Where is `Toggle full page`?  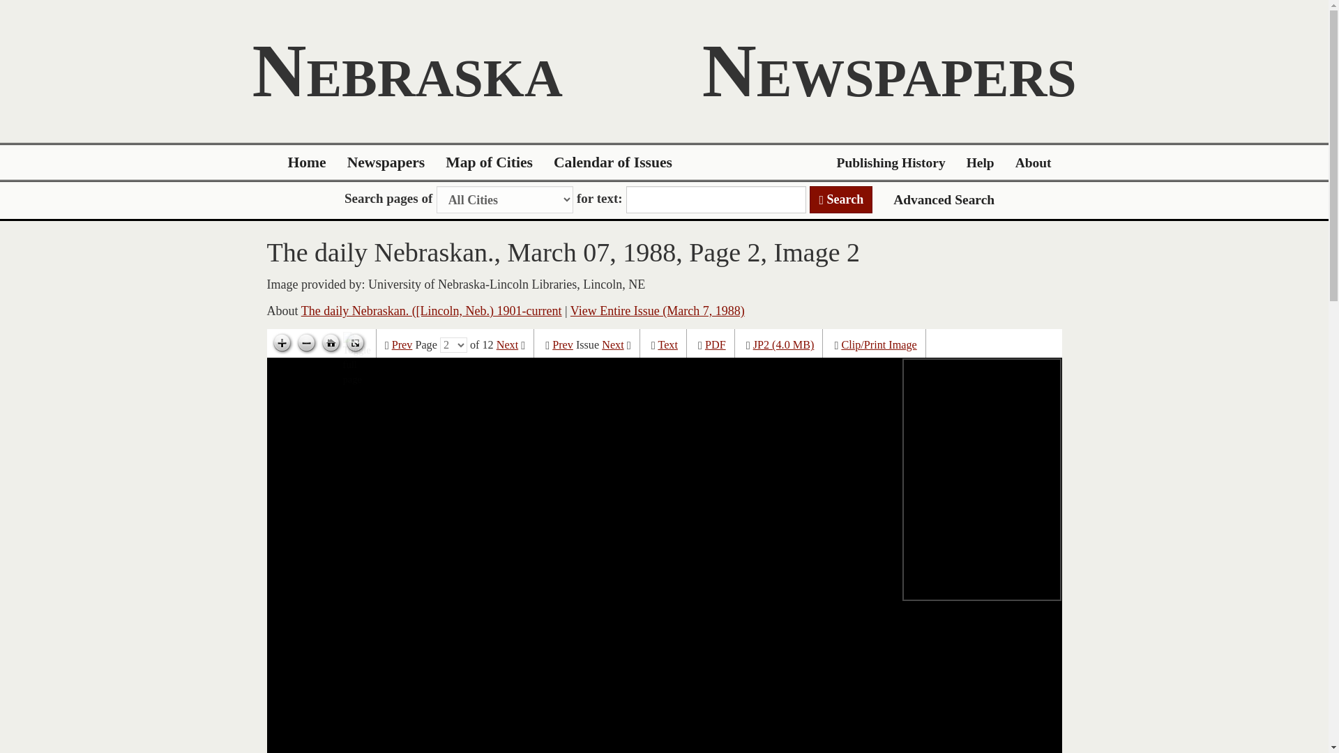 Toggle full page is located at coordinates (354, 343).